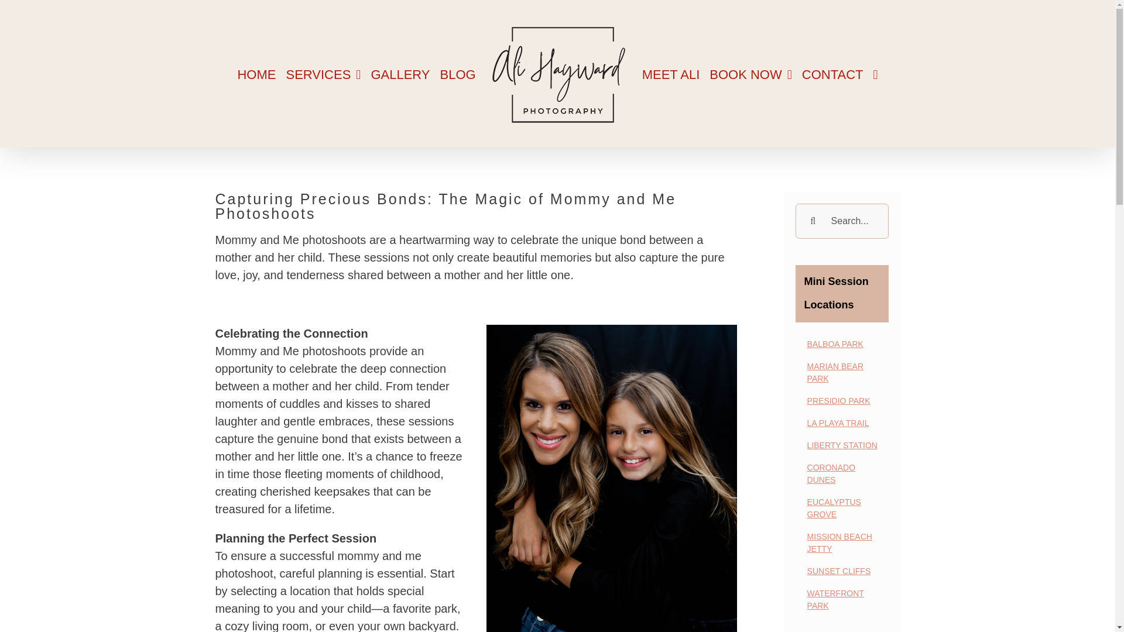 The width and height of the screenshot is (1124, 632). I want to click on CONTACT, so click(832, 73).